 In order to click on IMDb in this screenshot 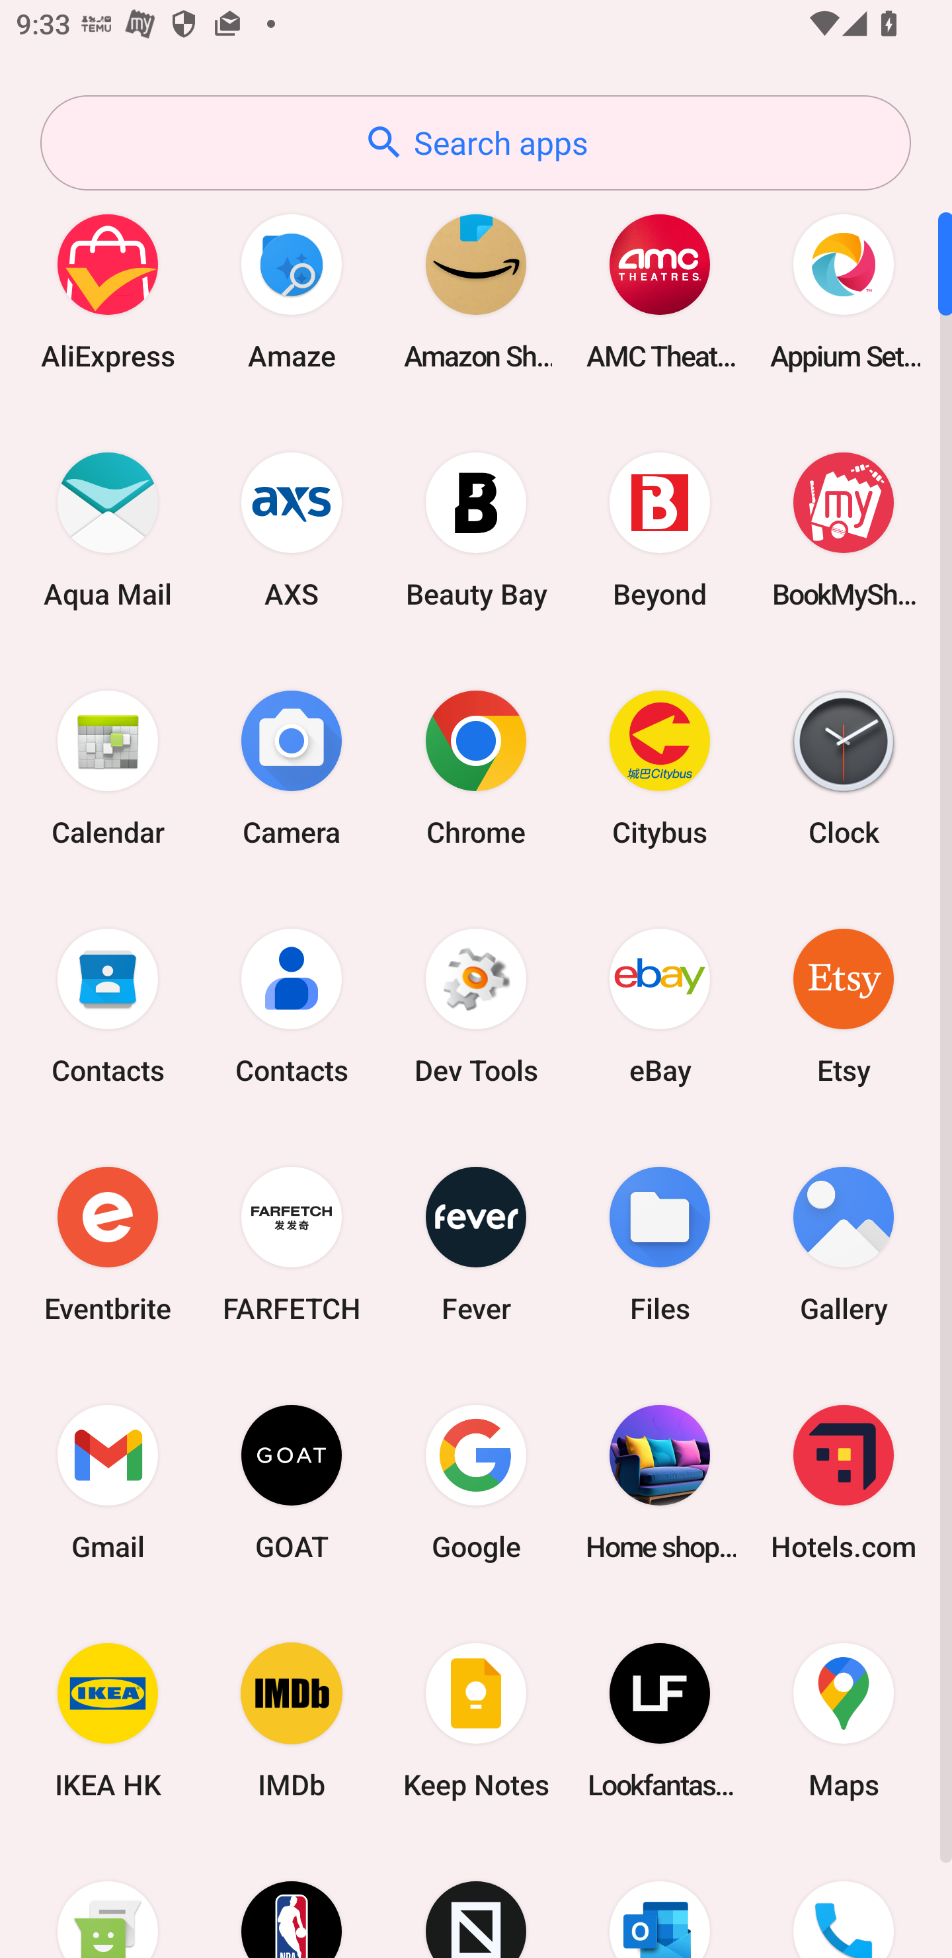, I will do `click(292, 1721)`.